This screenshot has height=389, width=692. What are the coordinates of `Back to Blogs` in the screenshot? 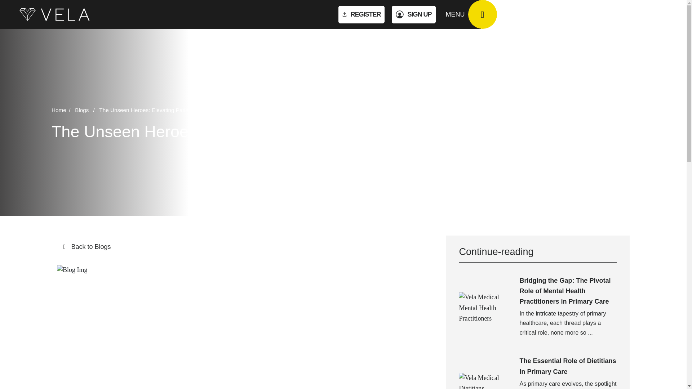 It's located at (246, 246).